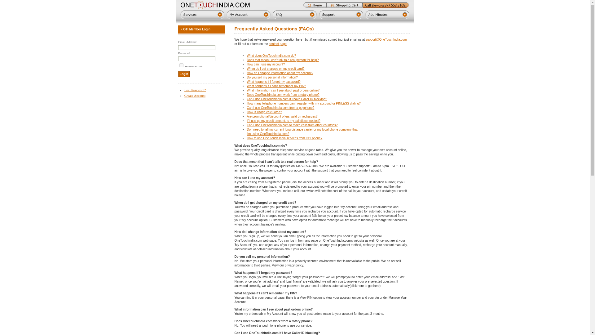  I want to click on What happens if I forget my password?, so click(273, 82).